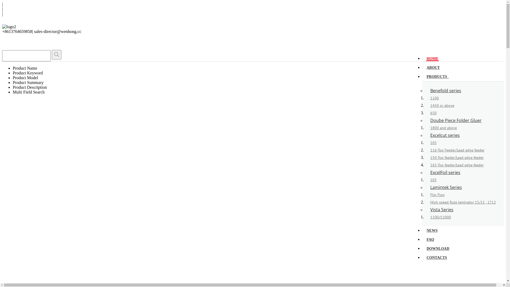 The image size is (510, 287). I want to click on Flip Flop, so click(437, 195).